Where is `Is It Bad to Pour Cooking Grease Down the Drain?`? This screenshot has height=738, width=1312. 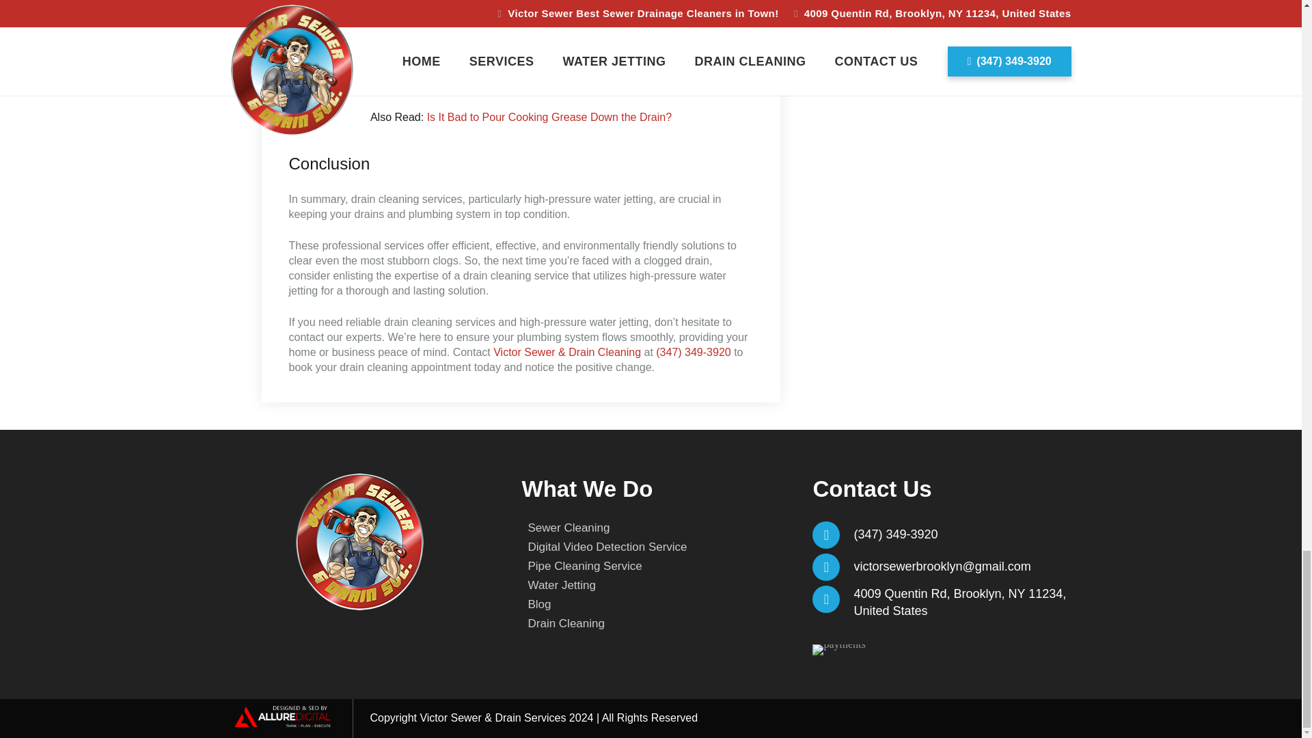 Is It Bad to Pour Cooking Grease Down the Drain? is located at coordinates (549, 118).